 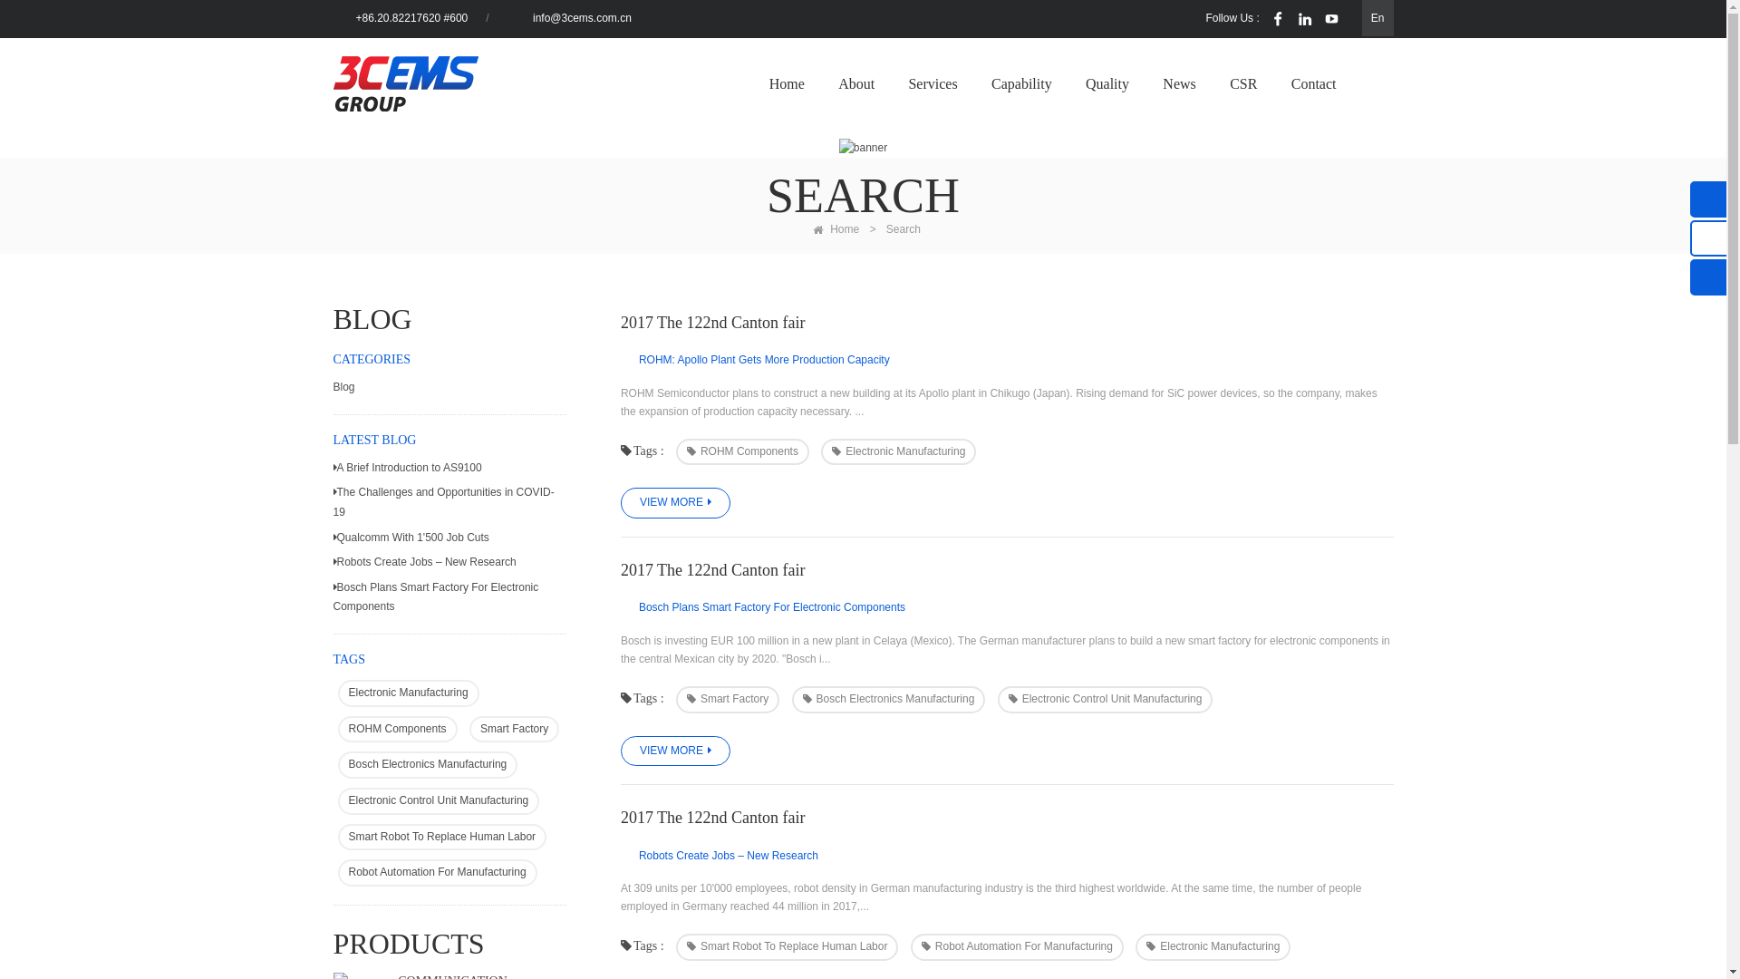 I want to click on ROHM Components, so click(x=743, y=452).